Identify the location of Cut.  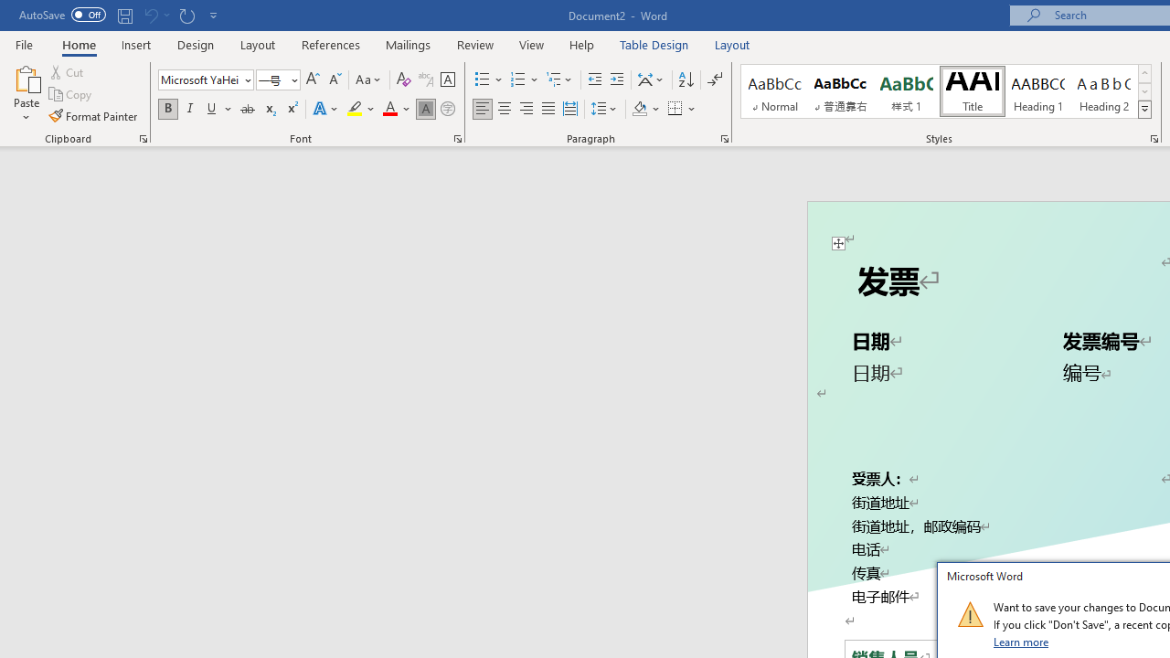
(68, 71).